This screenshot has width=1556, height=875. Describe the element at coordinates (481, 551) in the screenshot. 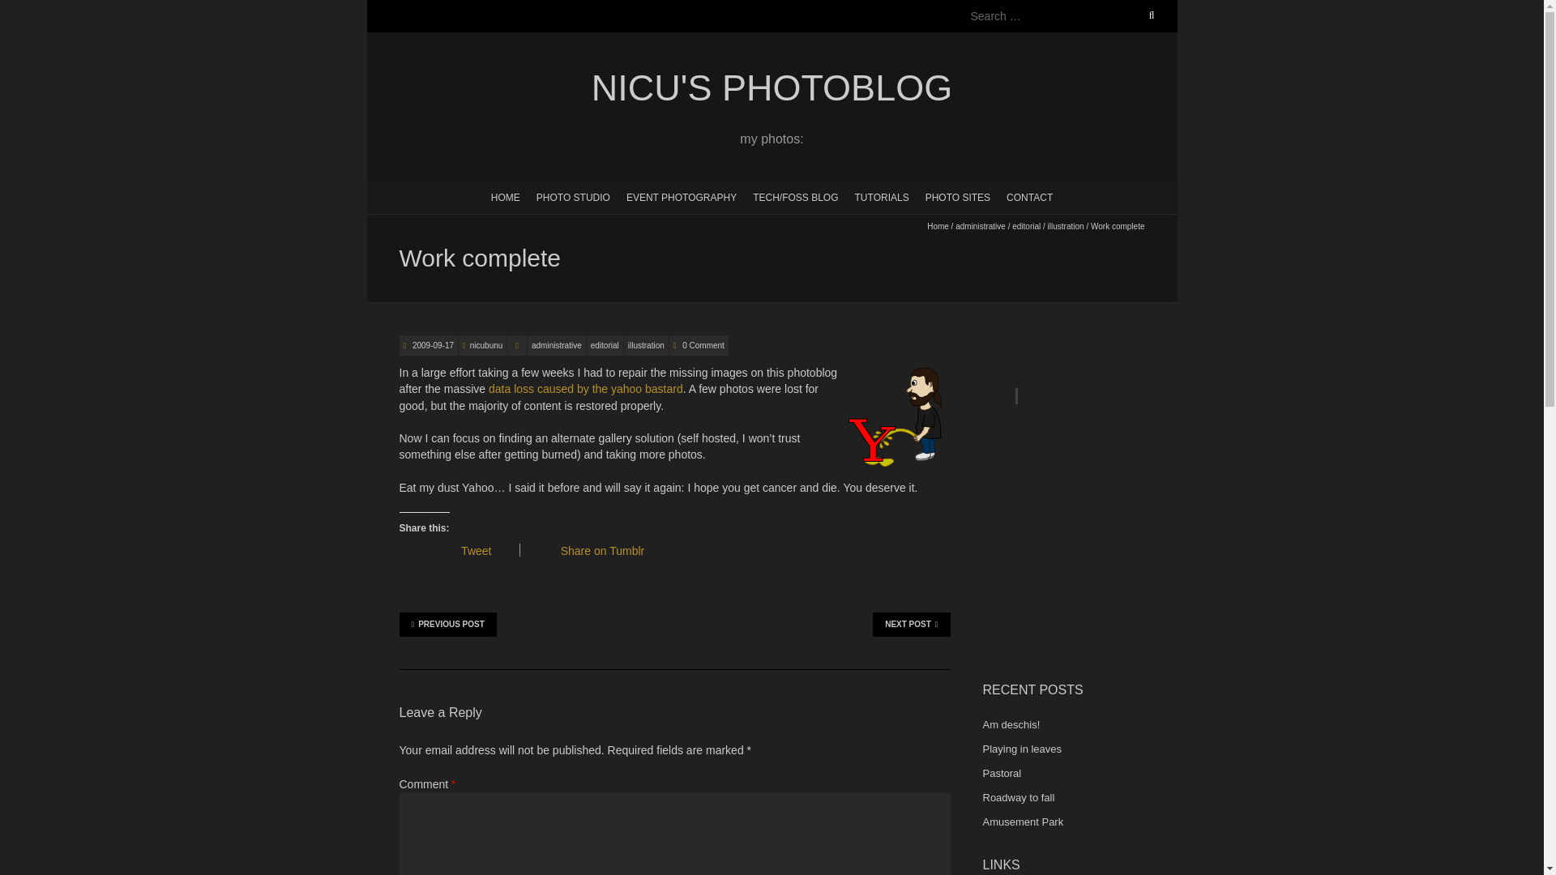

I see `Tweet` at that location.